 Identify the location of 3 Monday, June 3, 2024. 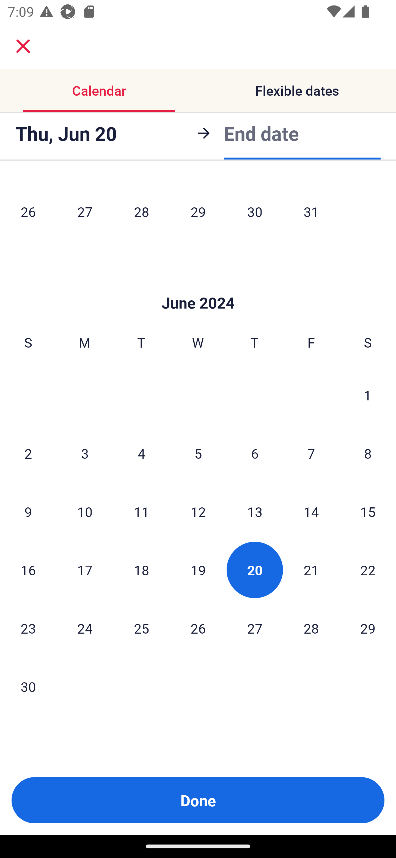
(85, 453).